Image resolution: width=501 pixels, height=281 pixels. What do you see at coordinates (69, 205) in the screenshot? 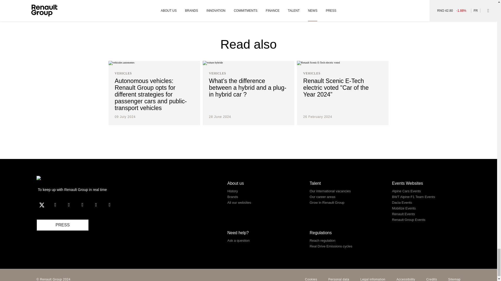
I see `YouTube` at bounding box center [69, 205].